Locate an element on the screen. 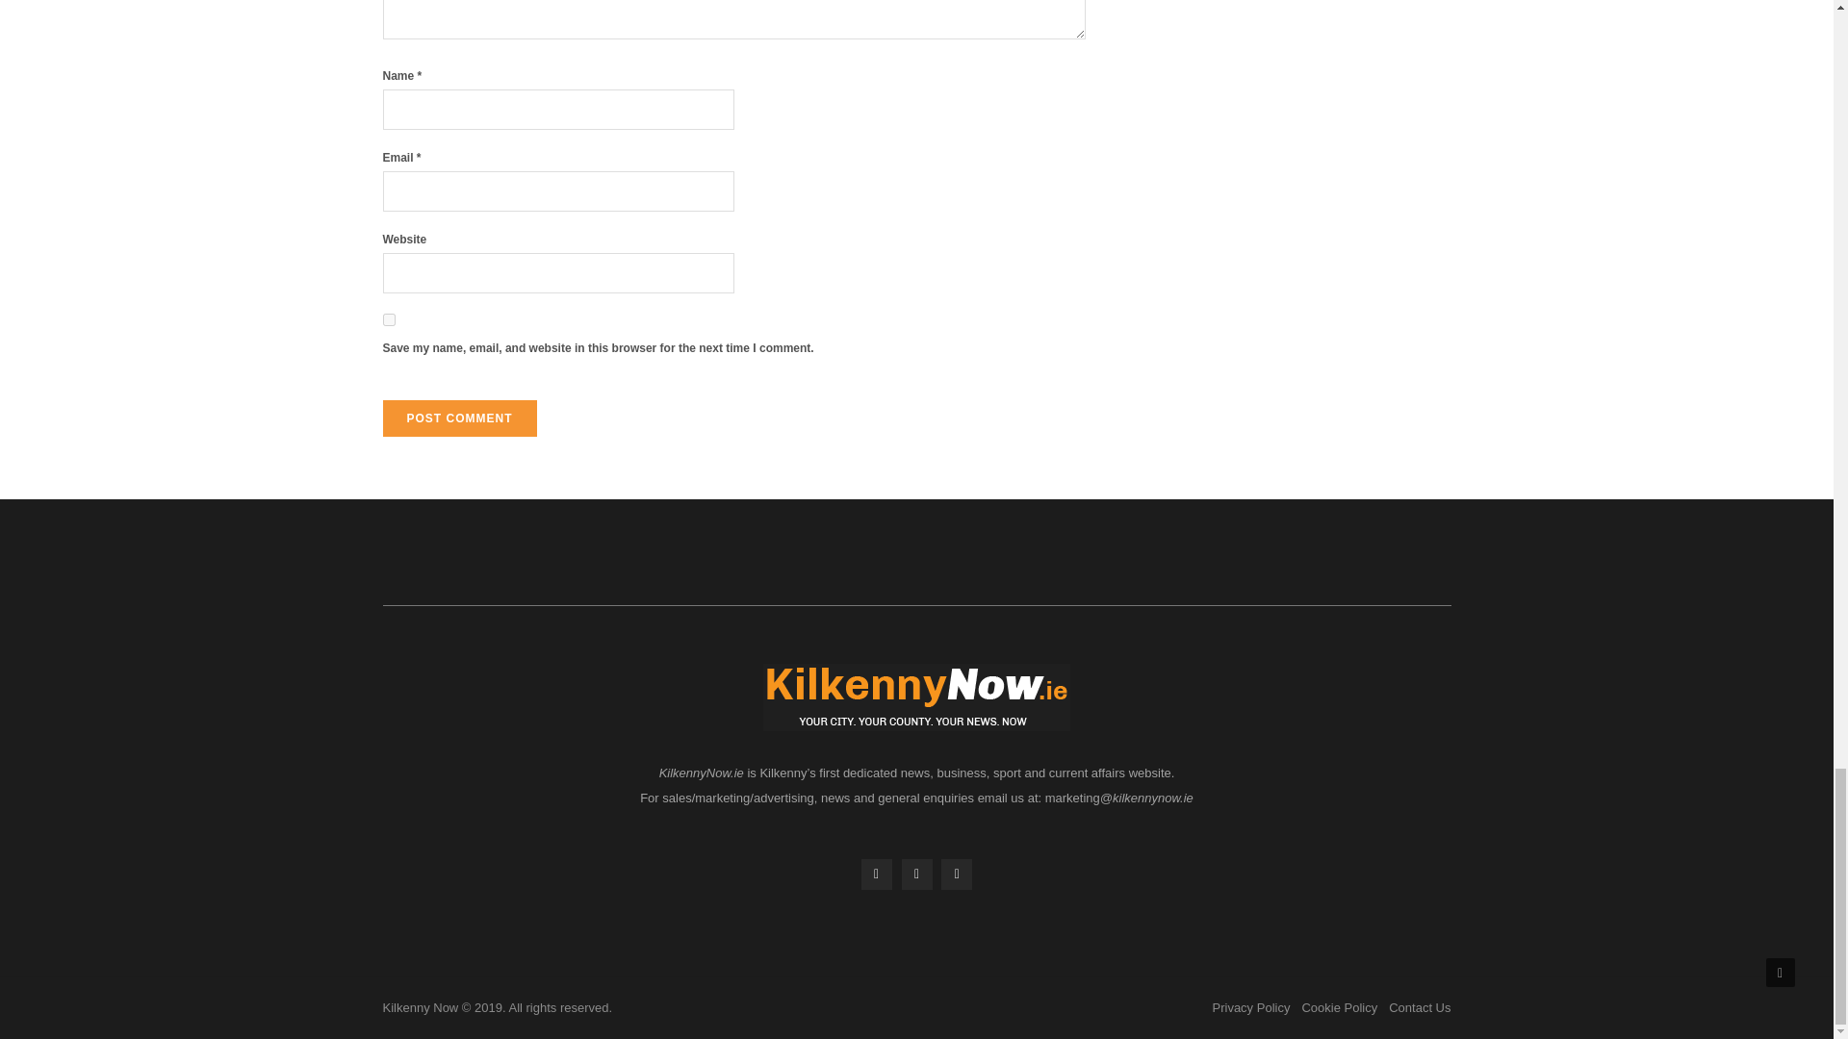  yes is located at coordinates (389, 319).